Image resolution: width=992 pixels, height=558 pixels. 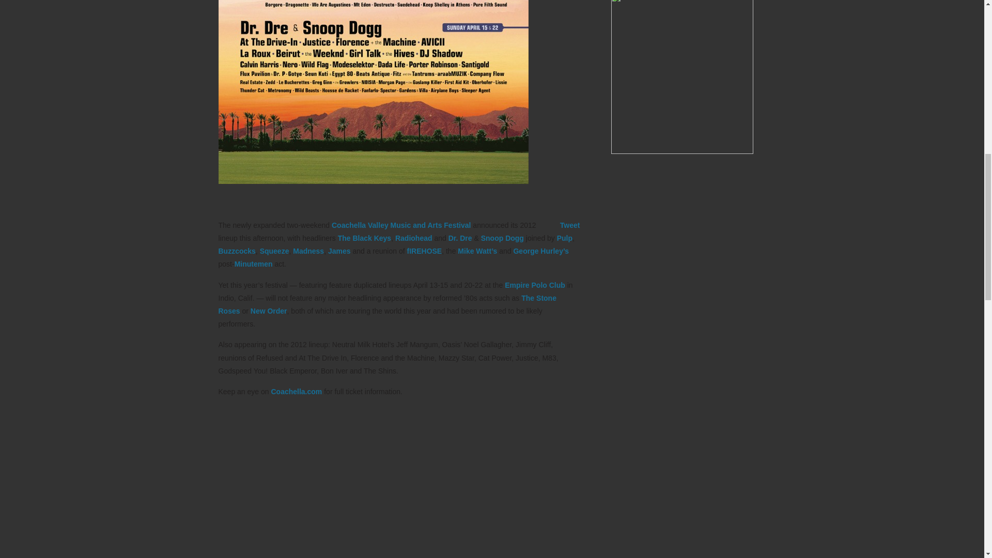 I want to click on Wikipedia: George Hurley, so click(x=540, y=251).